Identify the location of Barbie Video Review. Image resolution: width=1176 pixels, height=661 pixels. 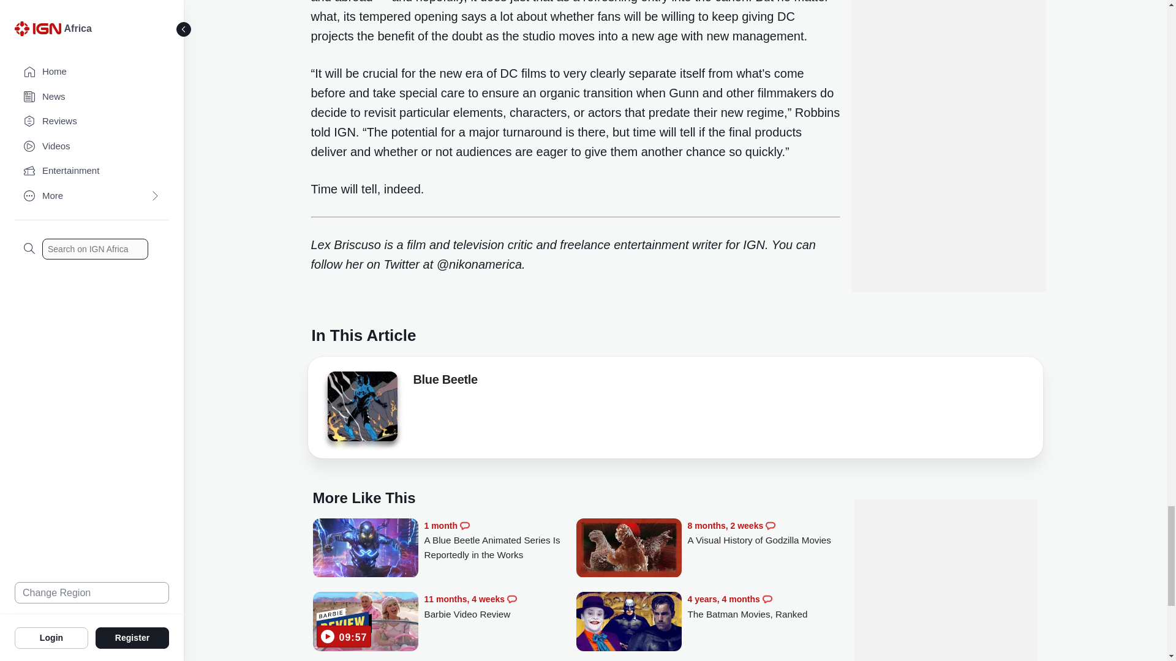
(500, 607).